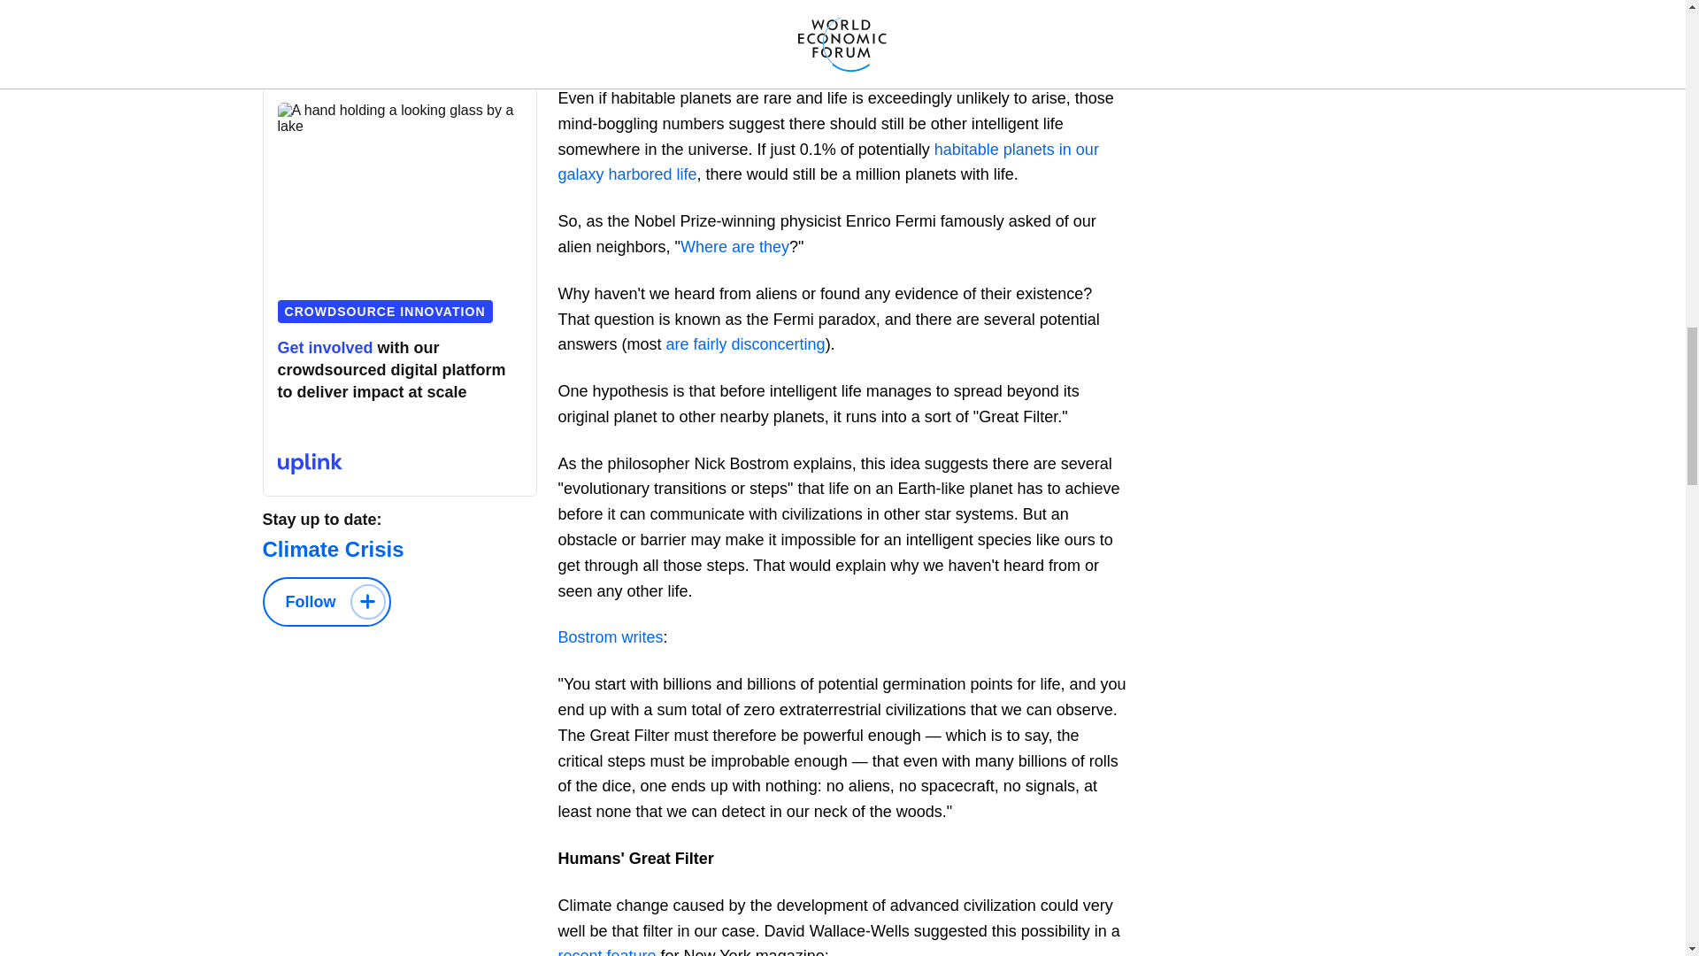 The width and height of the screenshot is (1699, 956). I want to click on Where are they, so click(734, 246).